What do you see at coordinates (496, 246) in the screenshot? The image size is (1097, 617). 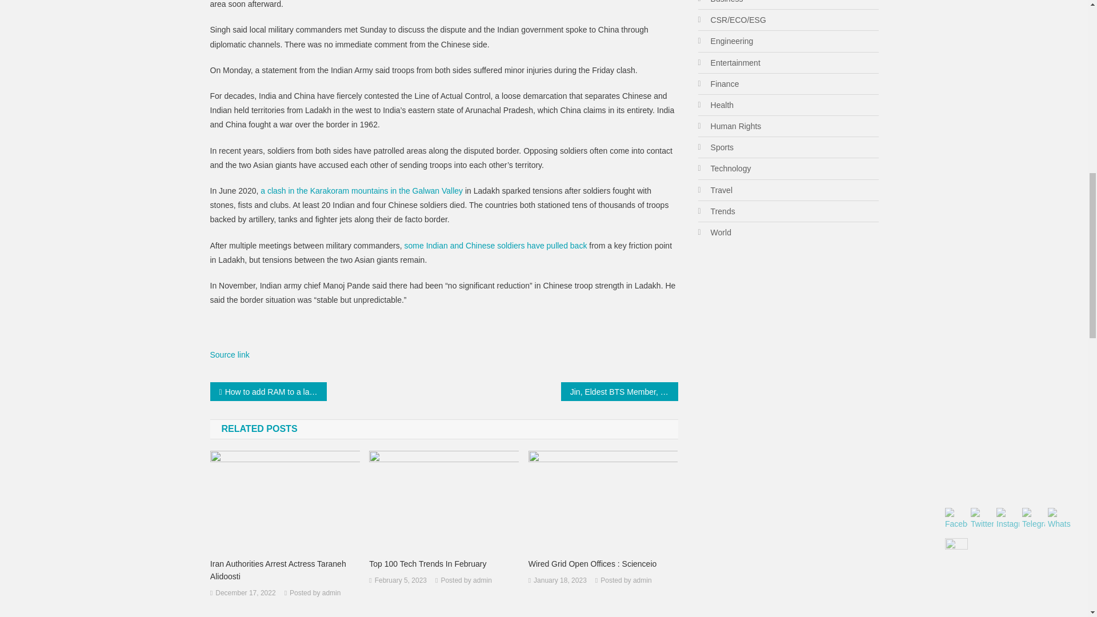 I see `some Indian and Chinese soldiers have pulled back` at bounding box center [496, 246].